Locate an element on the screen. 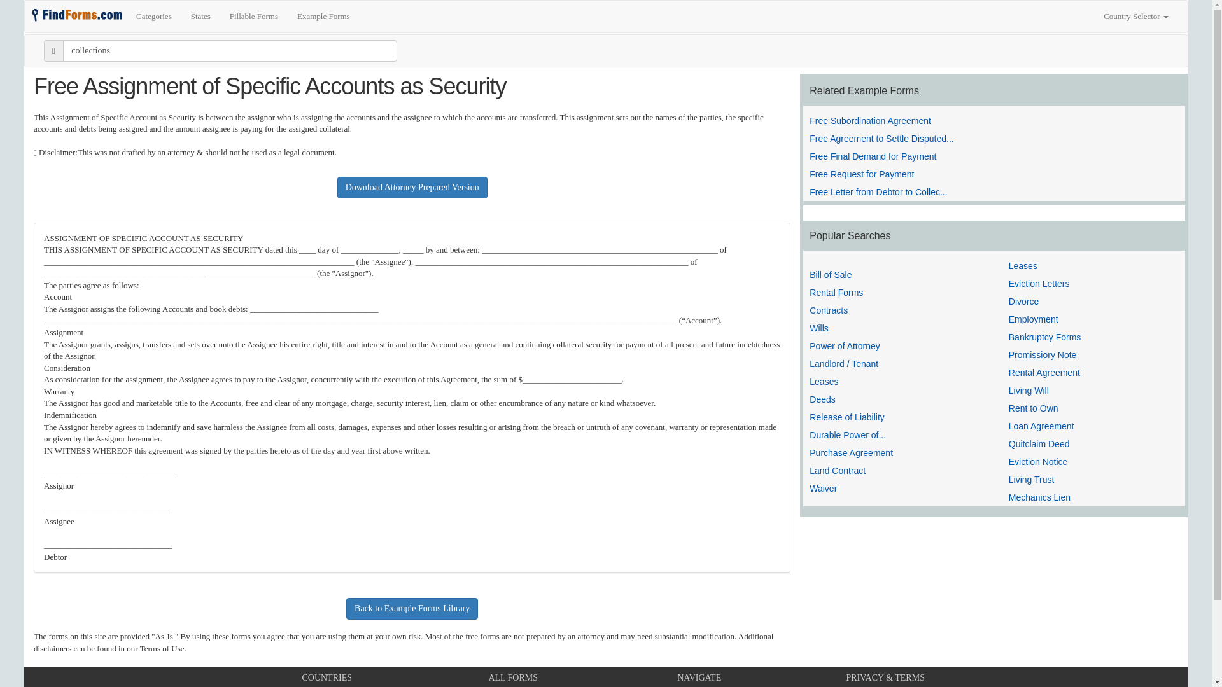 This screenshot has width=1222, height=687. Durable Power of Attorney is located at coordinates (848, 435).